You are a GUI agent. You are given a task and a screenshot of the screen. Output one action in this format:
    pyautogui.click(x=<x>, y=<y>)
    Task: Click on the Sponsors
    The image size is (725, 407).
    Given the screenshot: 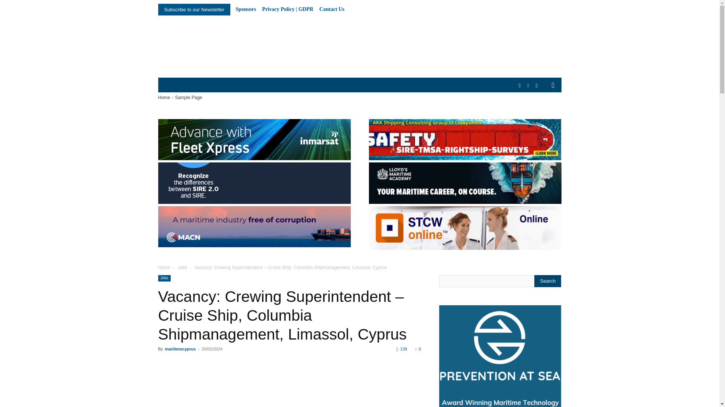 What is the action you would take?
    pyautogui.click(x=245, y=9)
    